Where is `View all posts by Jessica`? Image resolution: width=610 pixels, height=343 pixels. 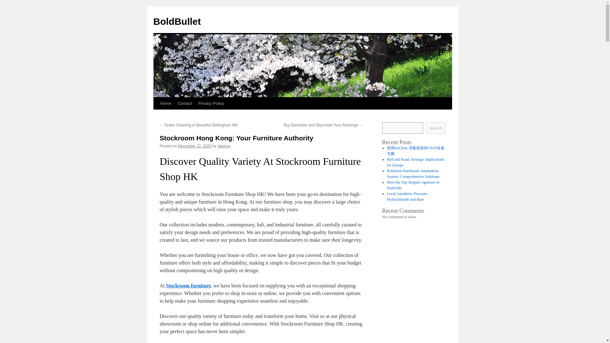
View all posts by Jessica is located at coordinates (224, 146).